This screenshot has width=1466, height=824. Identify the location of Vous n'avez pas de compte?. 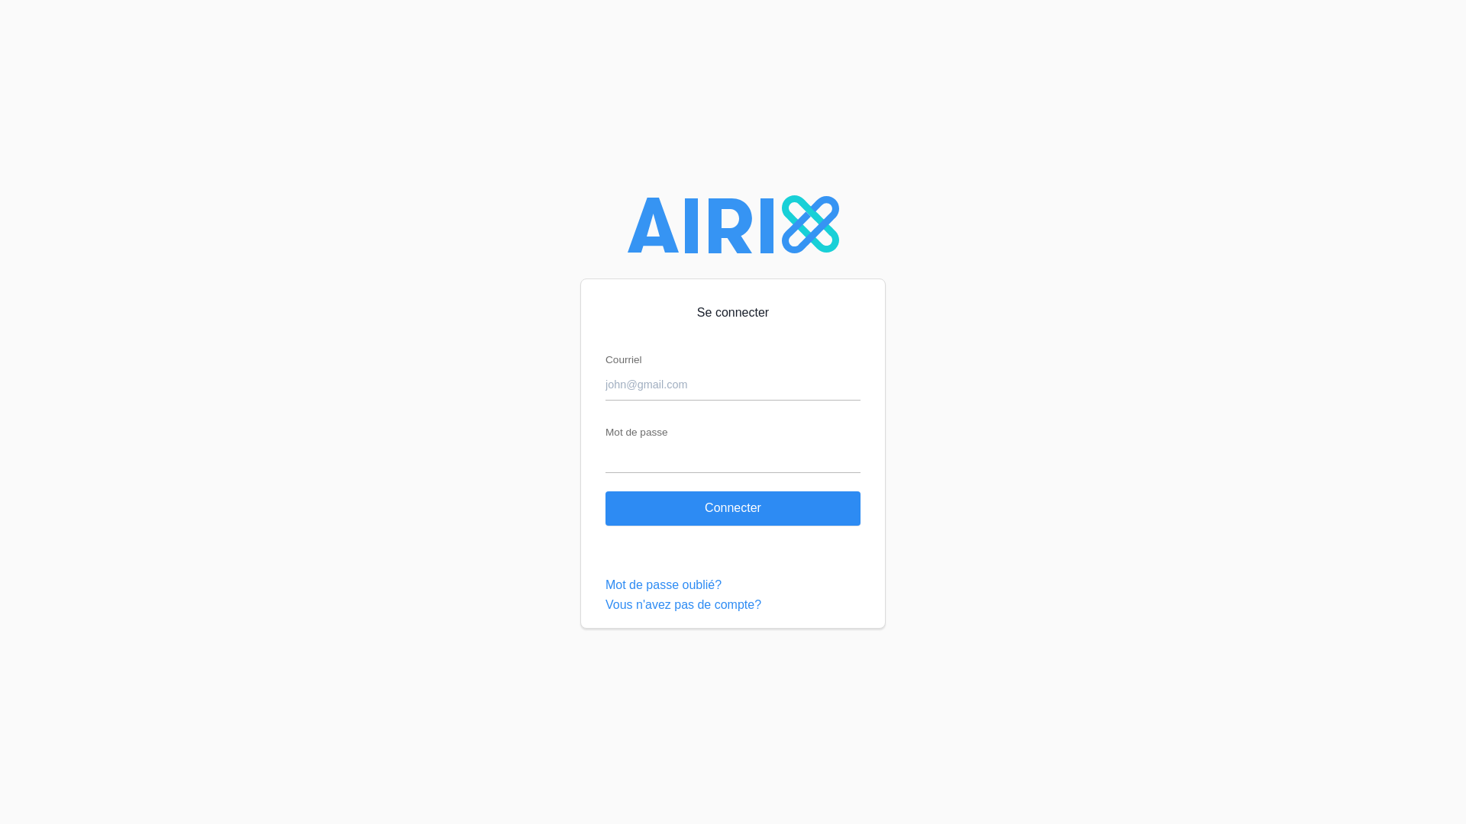
(733, 606).